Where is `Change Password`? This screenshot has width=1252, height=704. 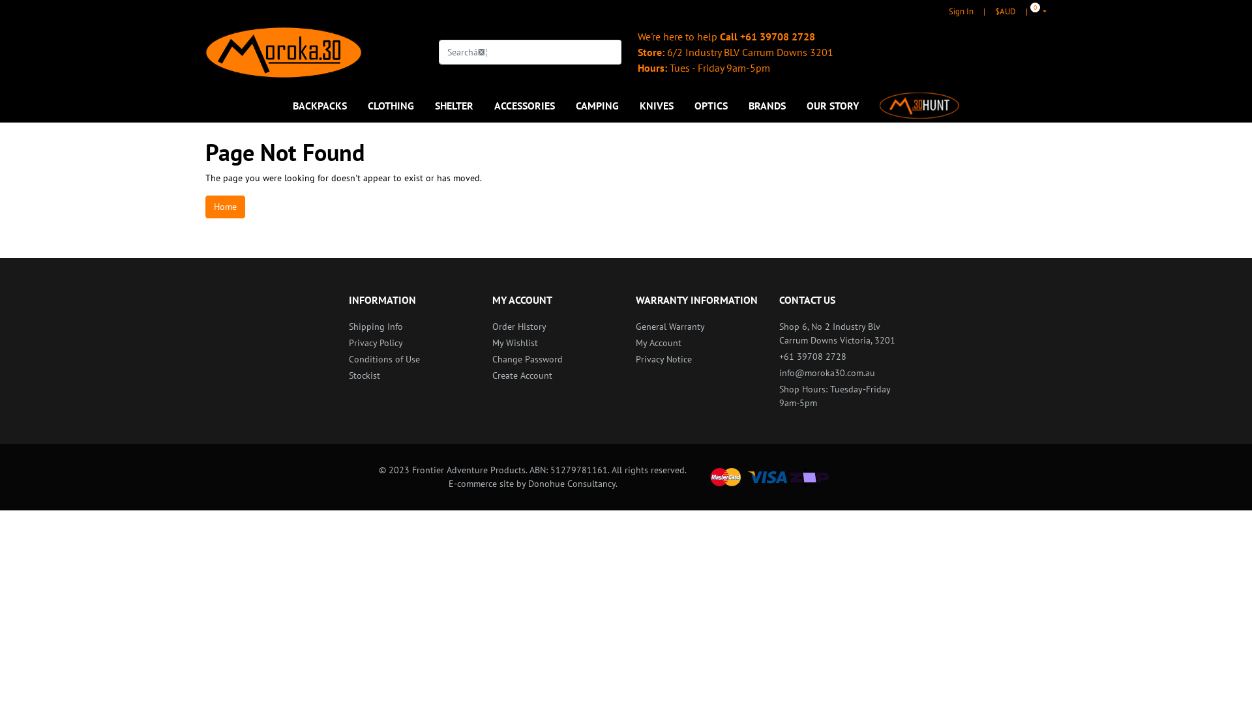
Change Password is located at coordinates (554, 360).